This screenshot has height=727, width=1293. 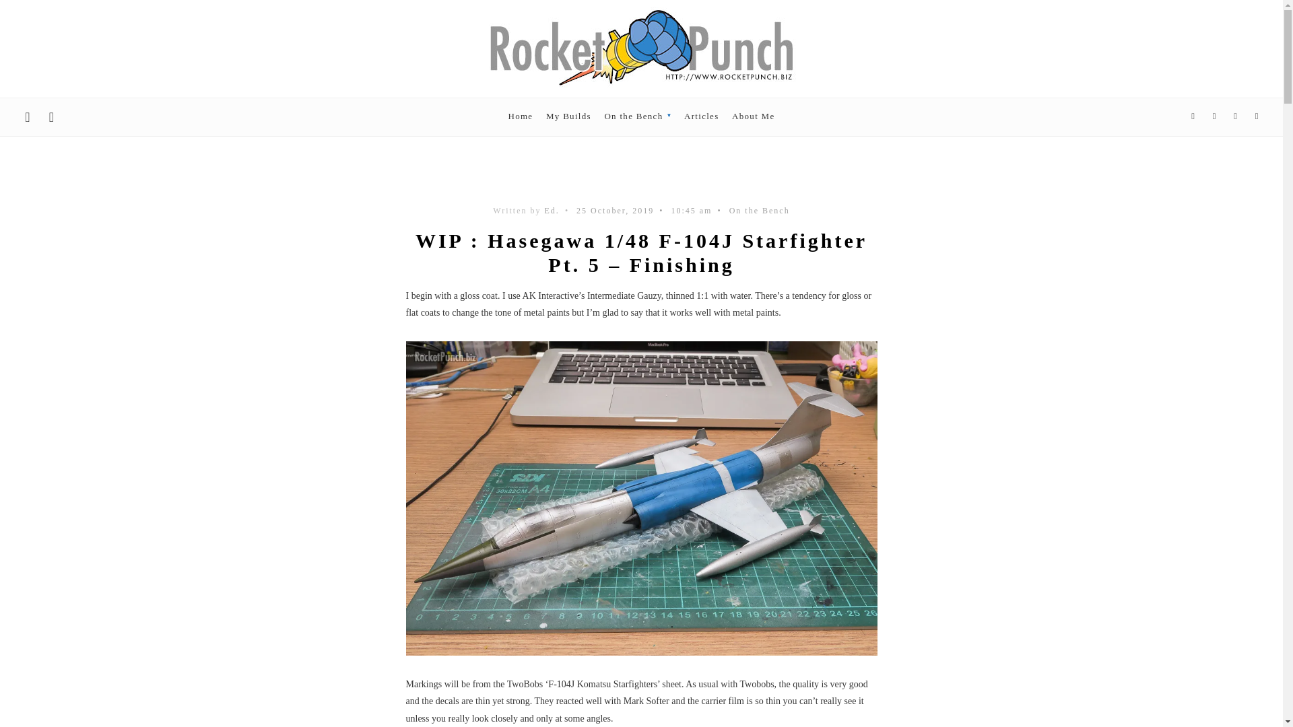 I want to click on Articles, so click(x=701, y=116).